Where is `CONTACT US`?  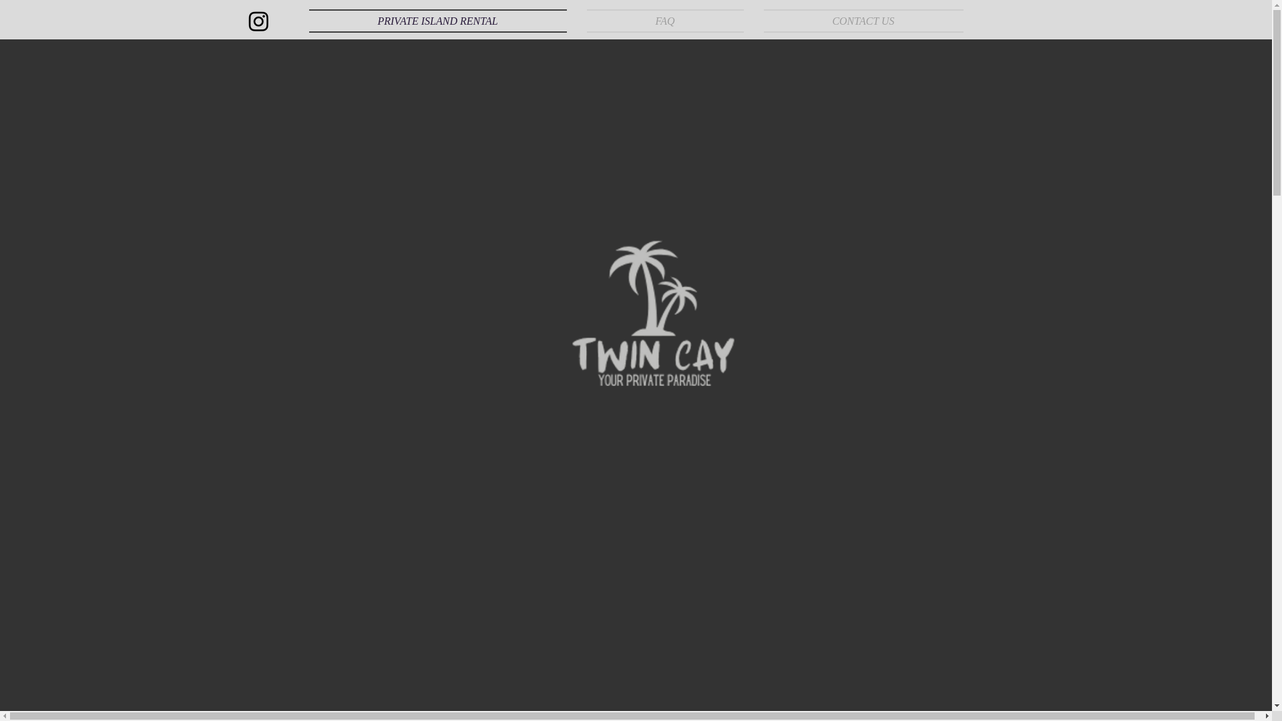
CONTACT US is located at coordinates (857, 21).